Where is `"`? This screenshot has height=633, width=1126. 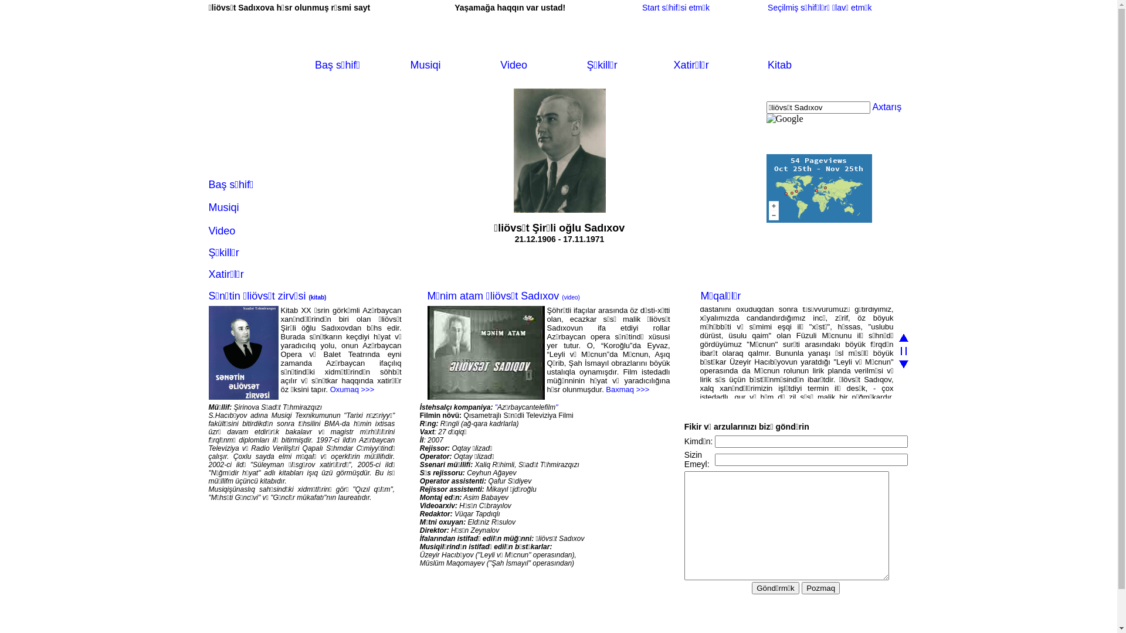 " is located at coordinates (495, 407).